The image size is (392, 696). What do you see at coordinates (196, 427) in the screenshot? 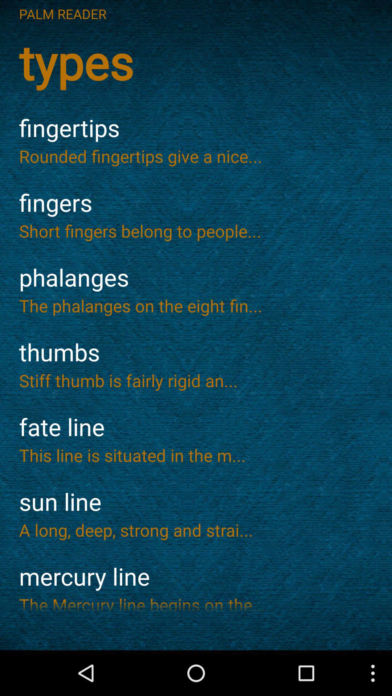
I see `turn on the fate line app` at bounding box center [196, 427].